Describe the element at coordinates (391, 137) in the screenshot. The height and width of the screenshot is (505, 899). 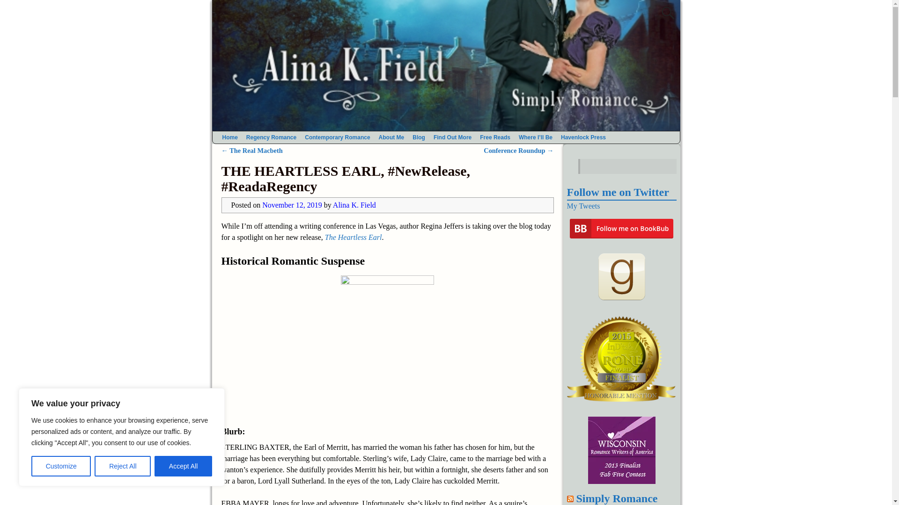
I see `About Me` at that location.